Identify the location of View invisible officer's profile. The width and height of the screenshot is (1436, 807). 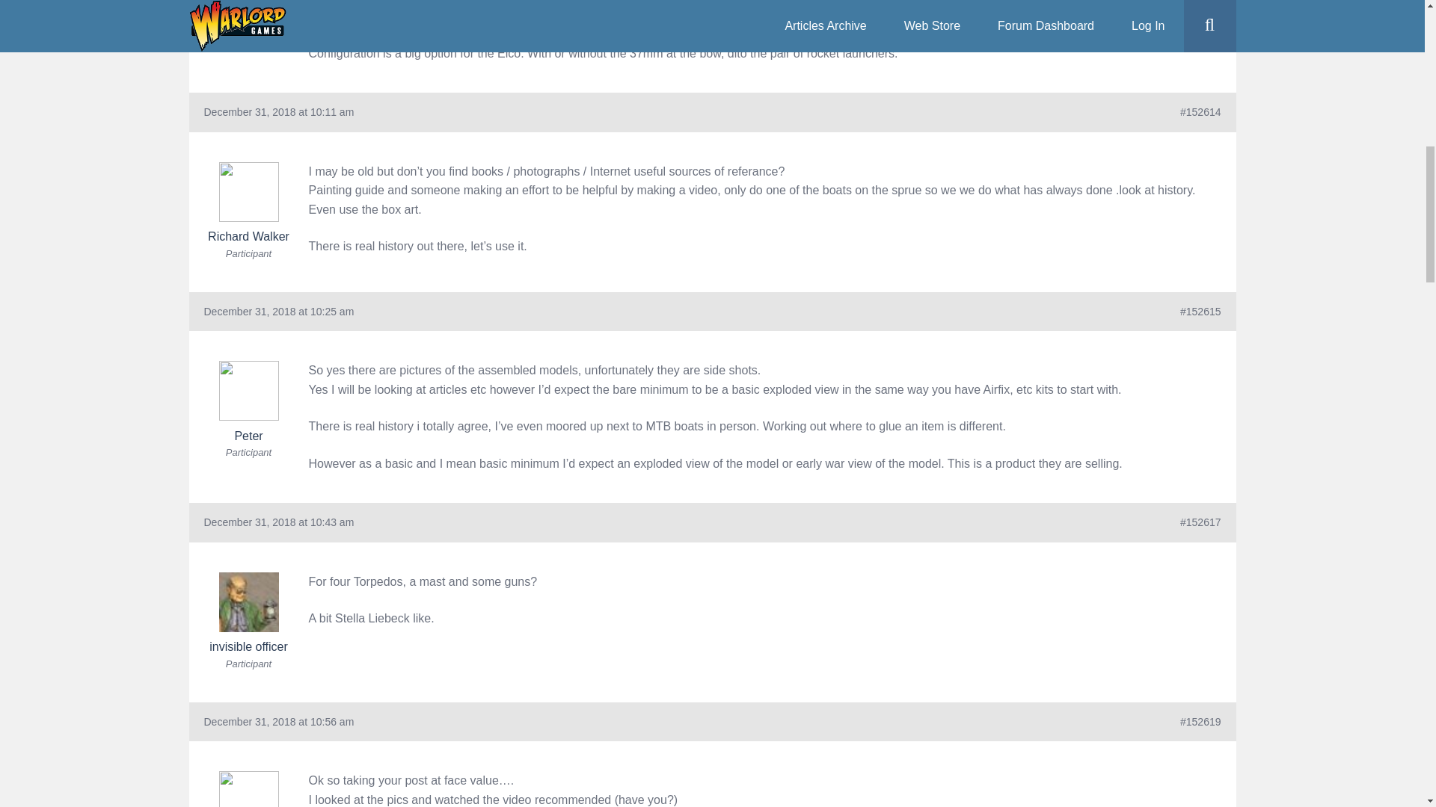
(248, 613).